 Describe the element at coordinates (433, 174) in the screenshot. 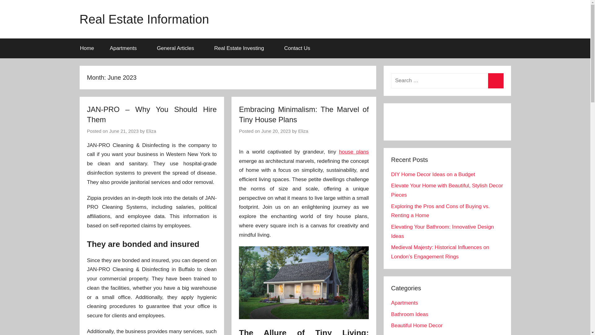

I see `DIY Home Decor Ideas on a Budget` at that location.